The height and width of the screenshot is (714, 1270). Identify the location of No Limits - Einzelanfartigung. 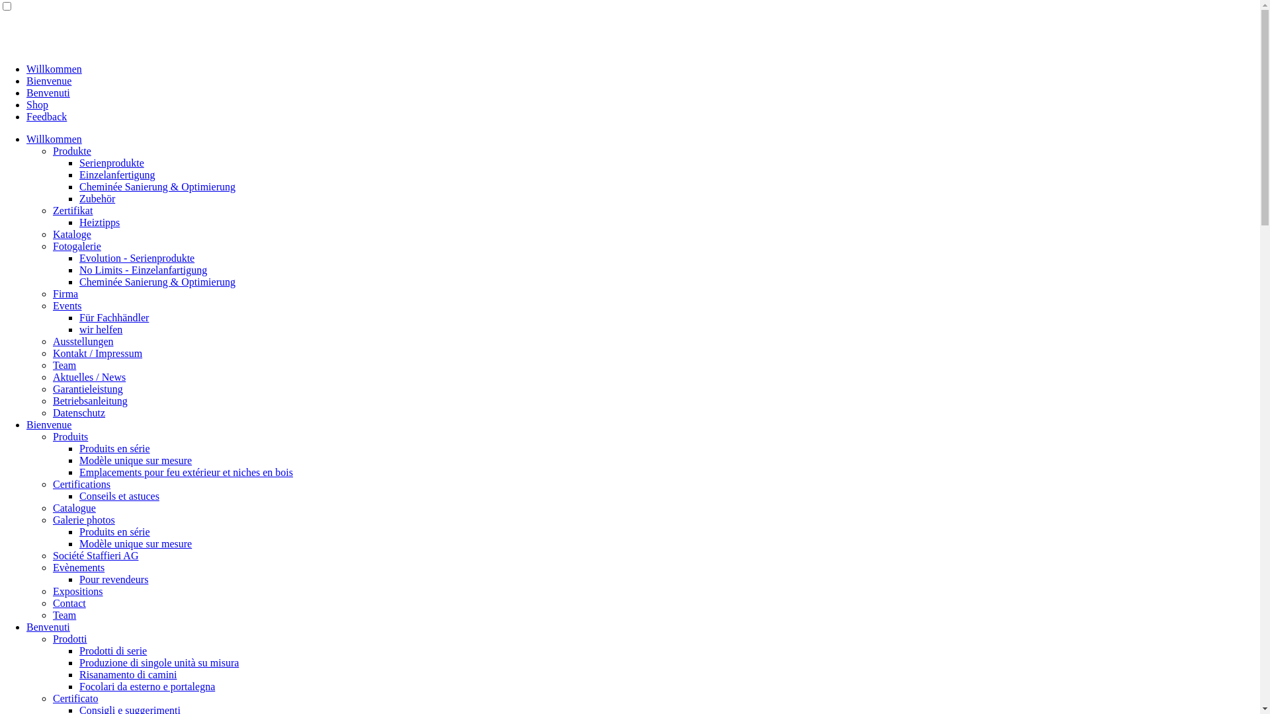
(143, 270).